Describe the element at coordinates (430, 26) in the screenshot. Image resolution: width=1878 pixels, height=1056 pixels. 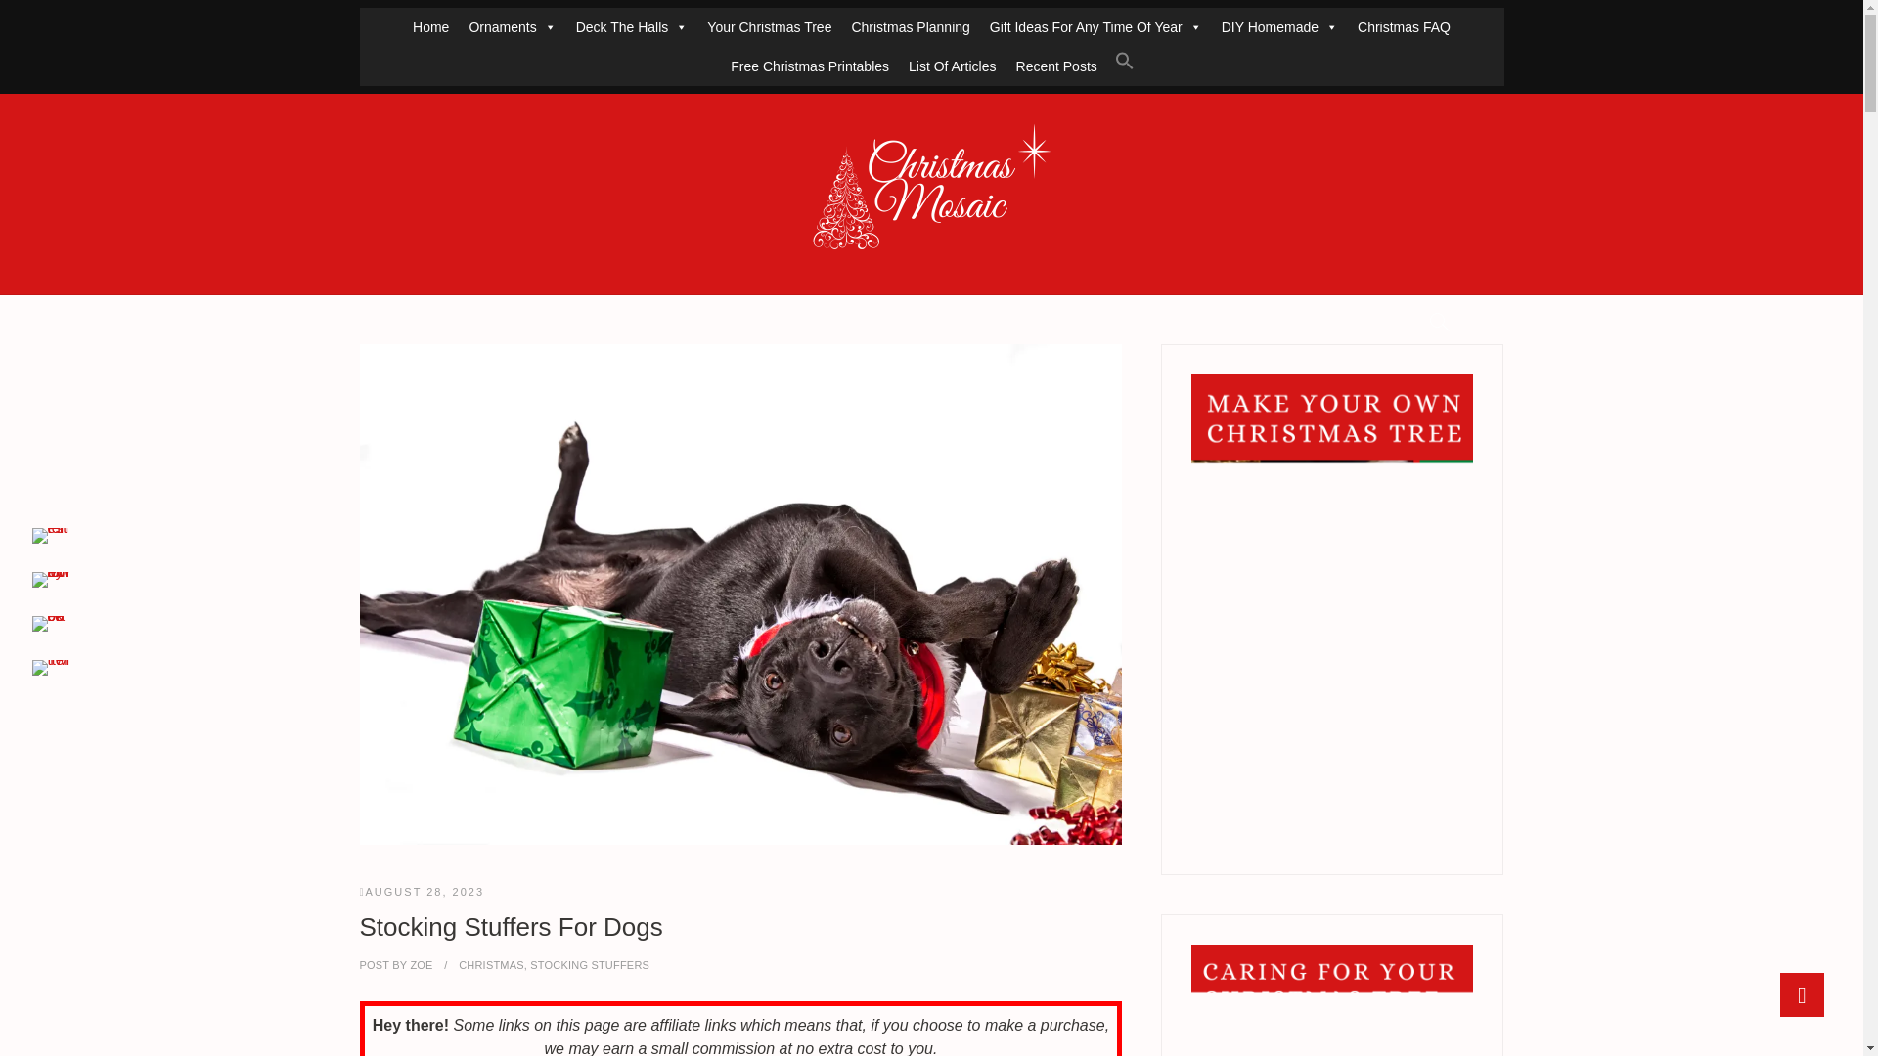
I see `Home` at that location.